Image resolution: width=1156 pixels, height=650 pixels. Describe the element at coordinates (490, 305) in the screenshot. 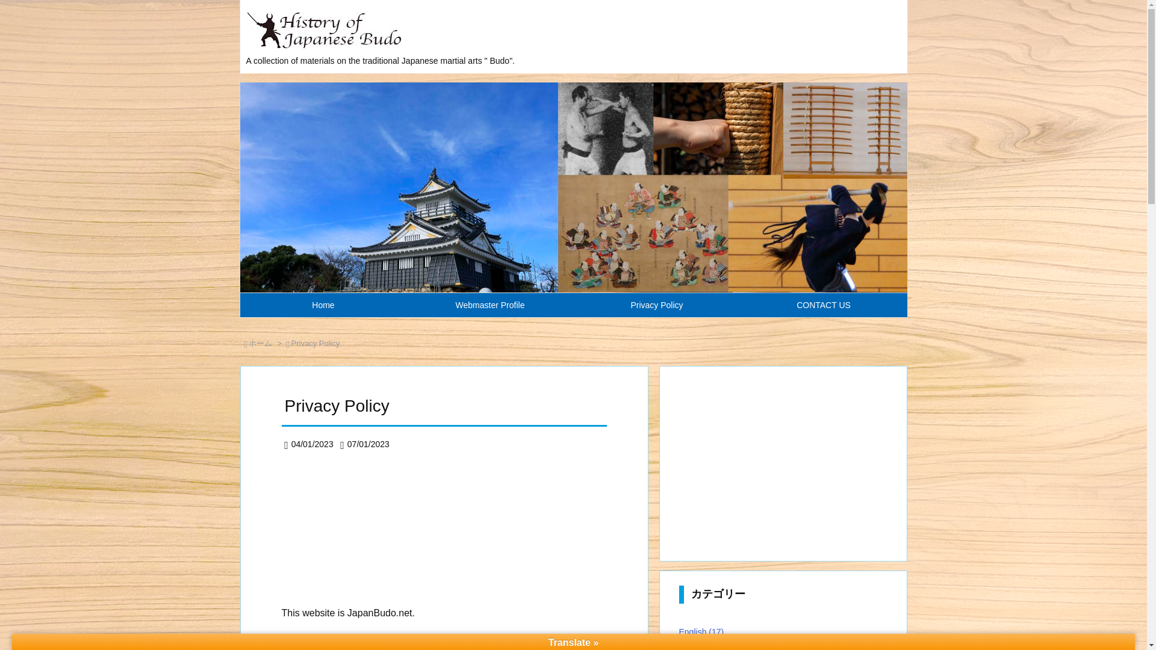

I see `Webmaster Profile` at that location.